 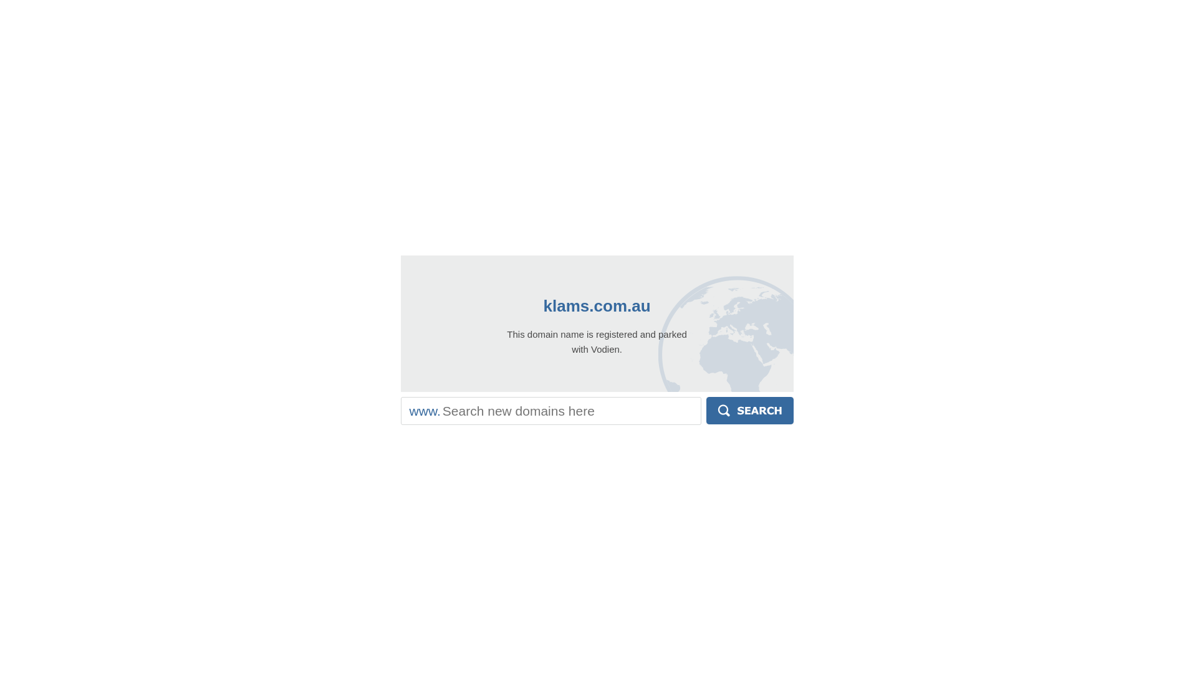 I want to click on Search, so click(x=750, y=411).